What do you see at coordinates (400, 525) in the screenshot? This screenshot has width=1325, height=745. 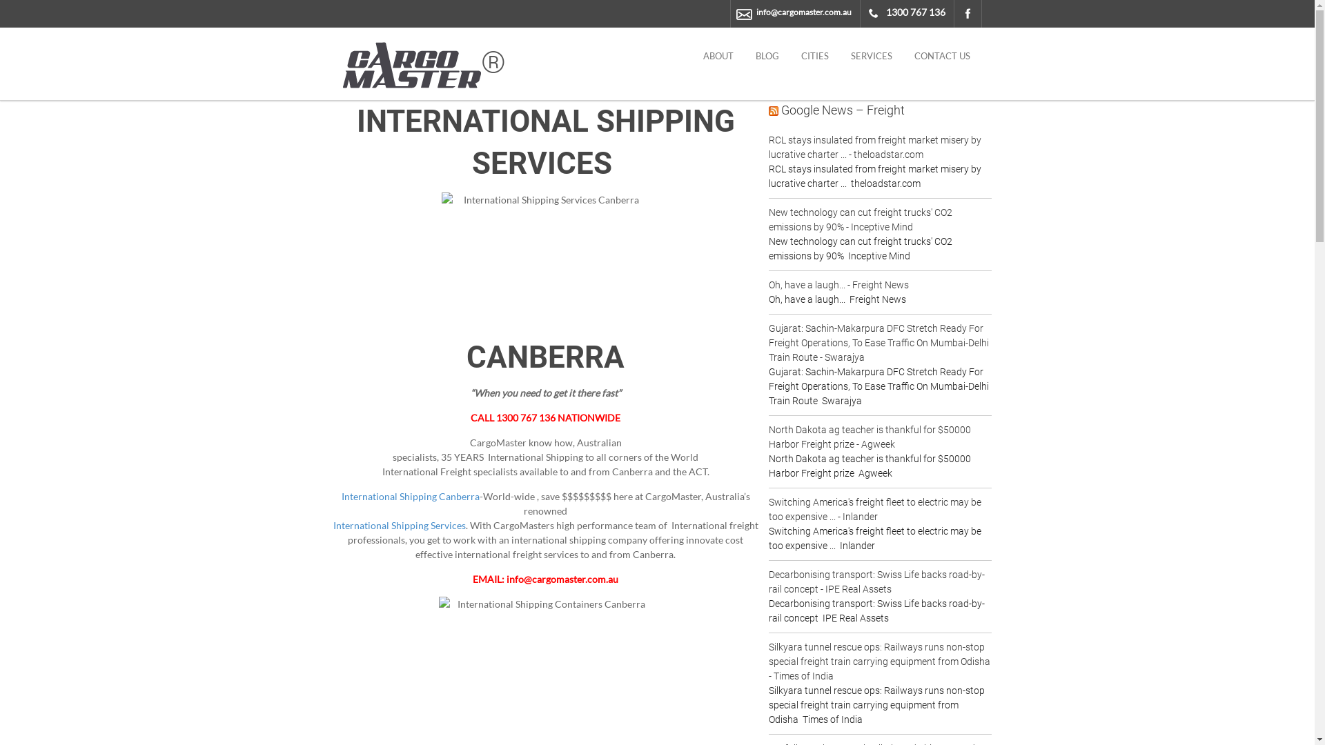 I see `International Shipping Services` at bounding box center [400, 525].